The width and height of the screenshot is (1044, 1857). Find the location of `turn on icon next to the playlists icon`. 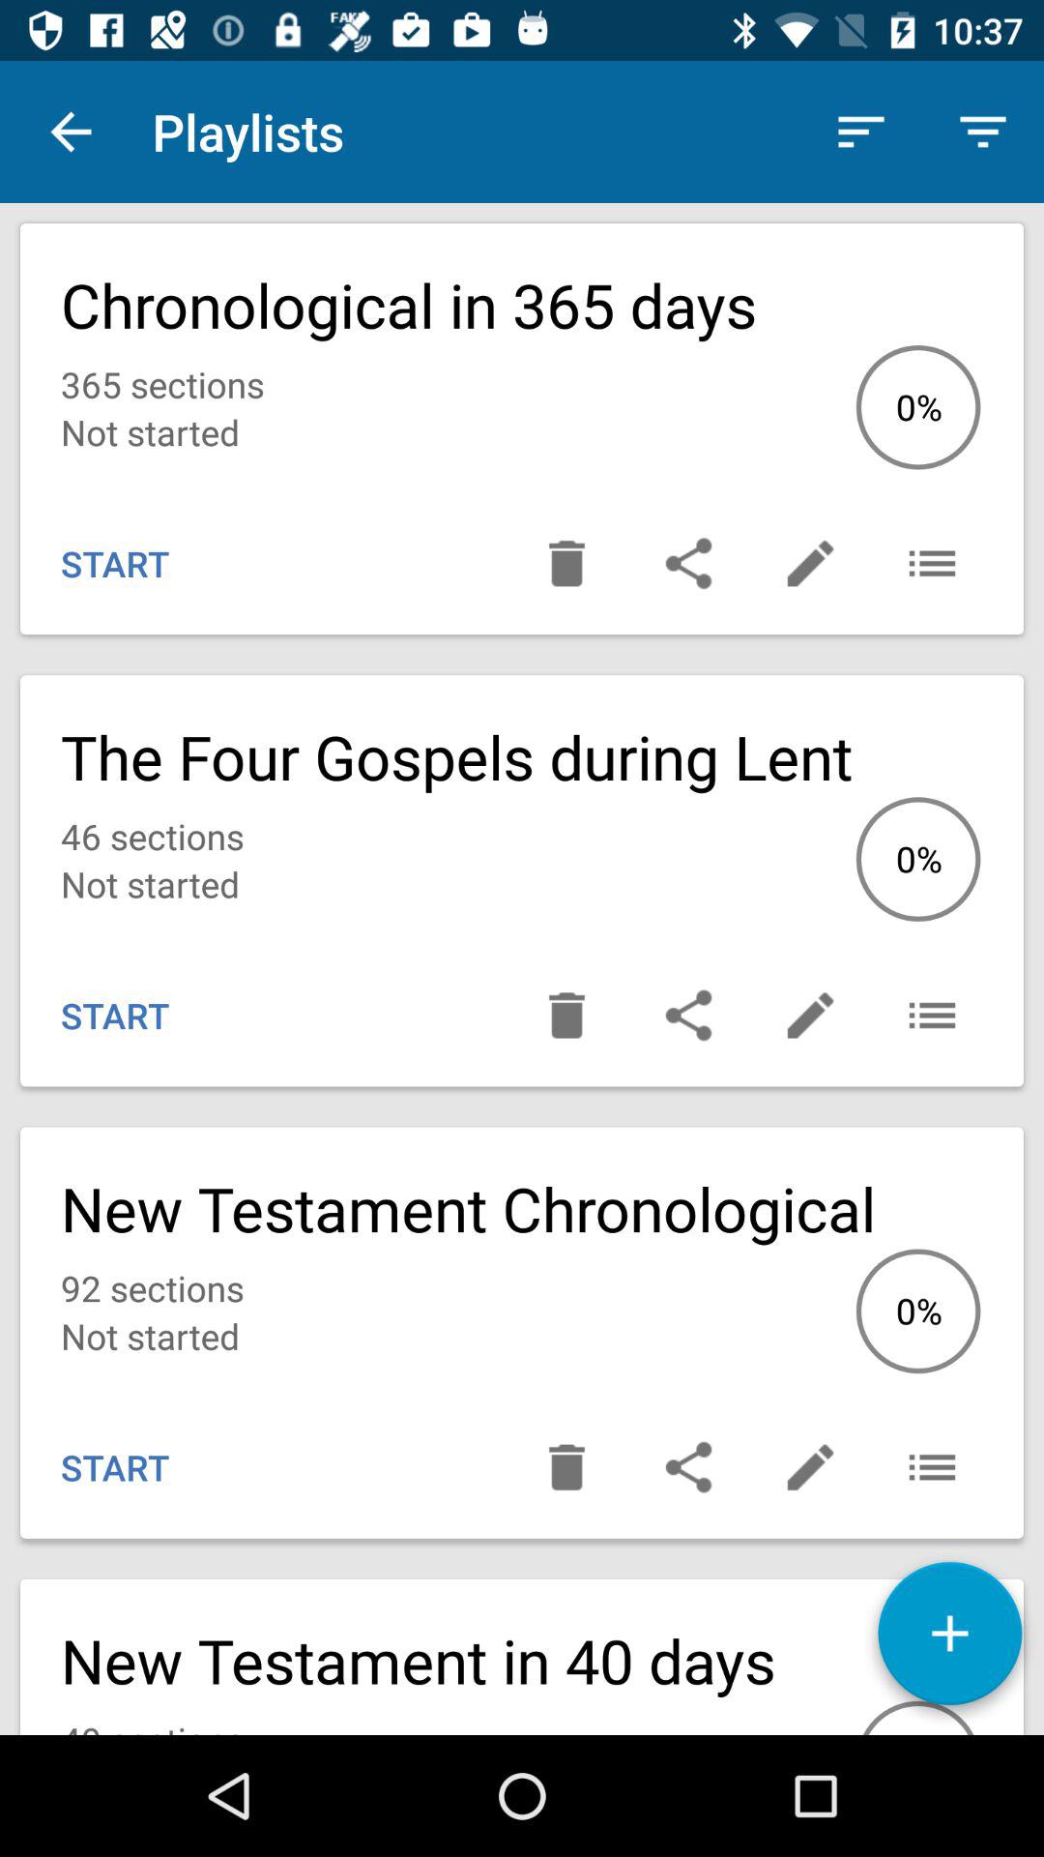

turn on icon next to the playlists icon is located at coordinates (71, 132).